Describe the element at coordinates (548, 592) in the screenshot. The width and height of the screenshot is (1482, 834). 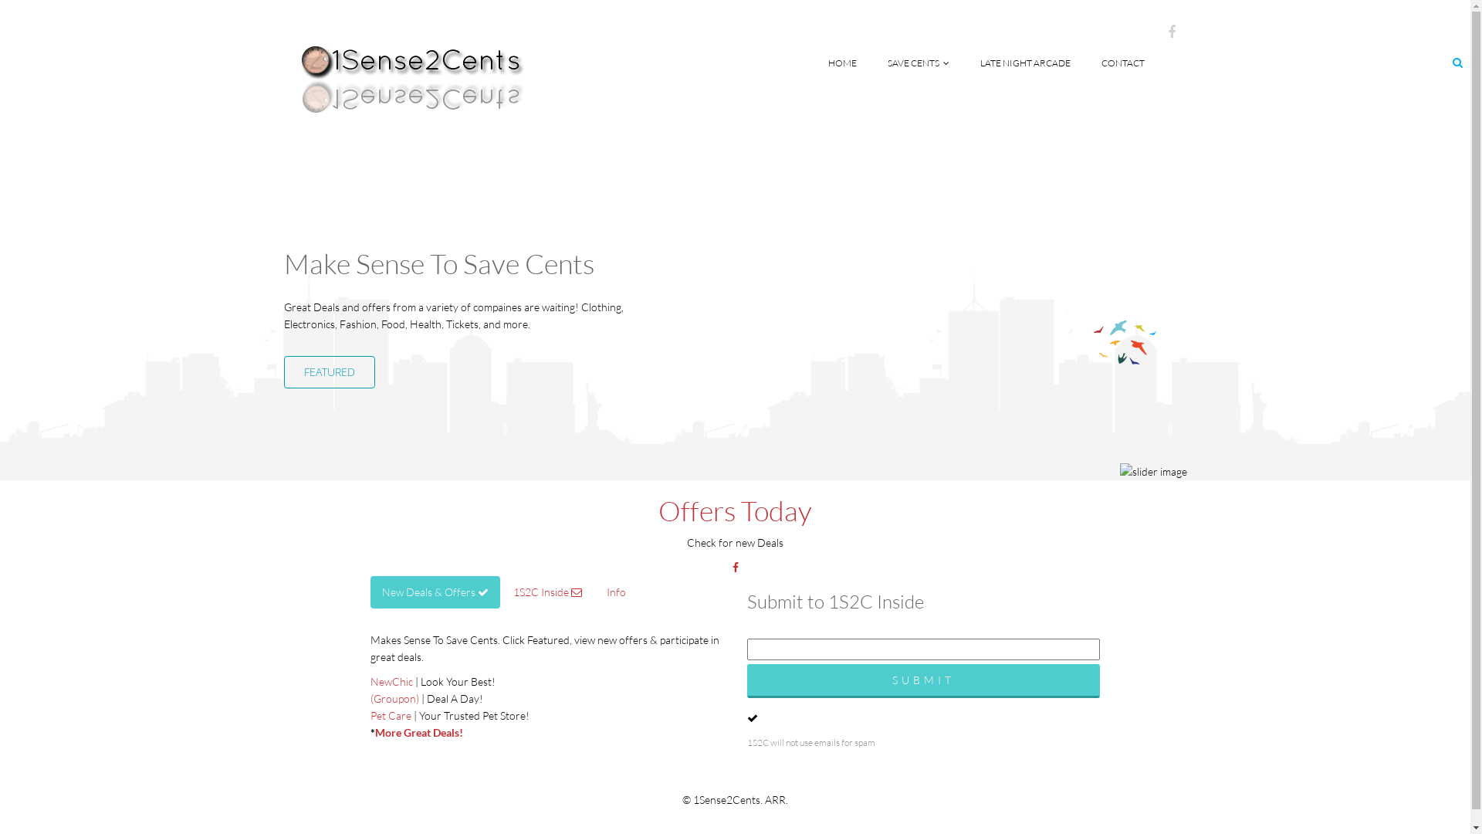
I see `1S2C Inside` at that location.